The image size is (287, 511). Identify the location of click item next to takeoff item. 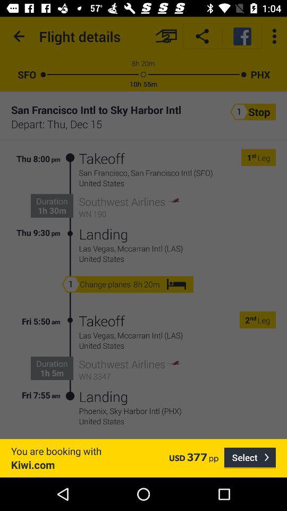
(70, 358).